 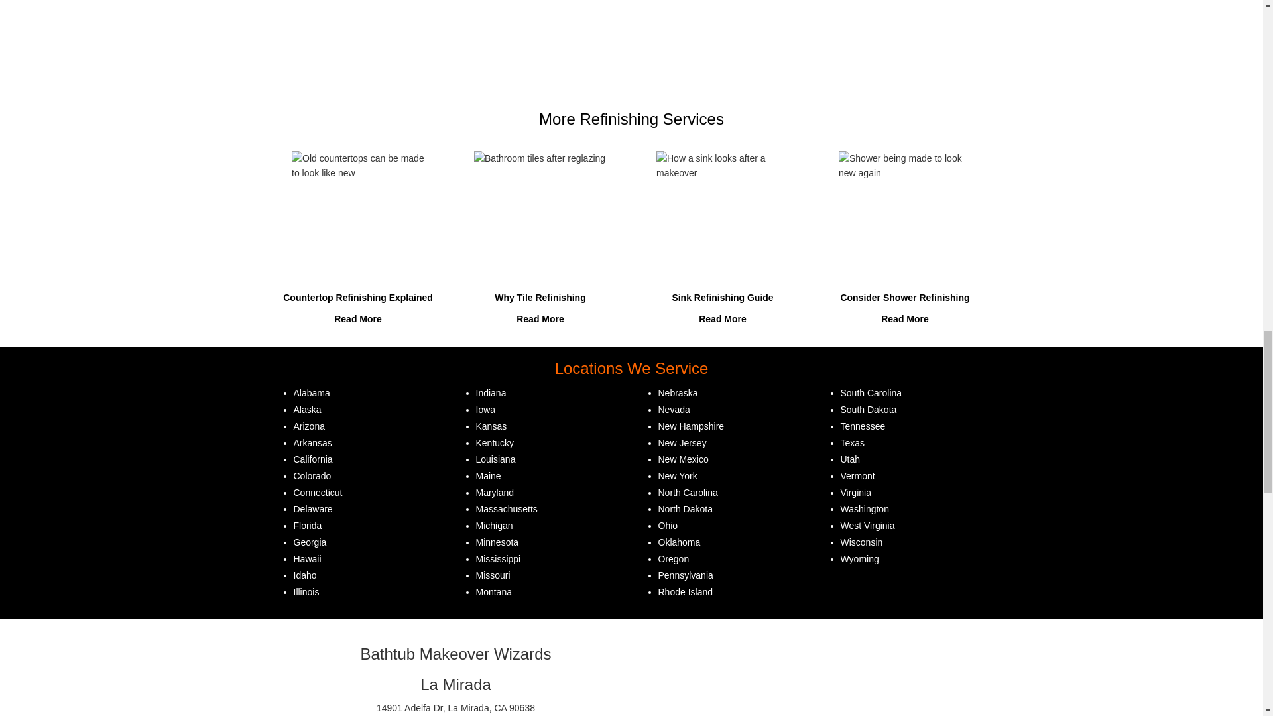 I want to click on Alaska, so click(x=306, y=410).